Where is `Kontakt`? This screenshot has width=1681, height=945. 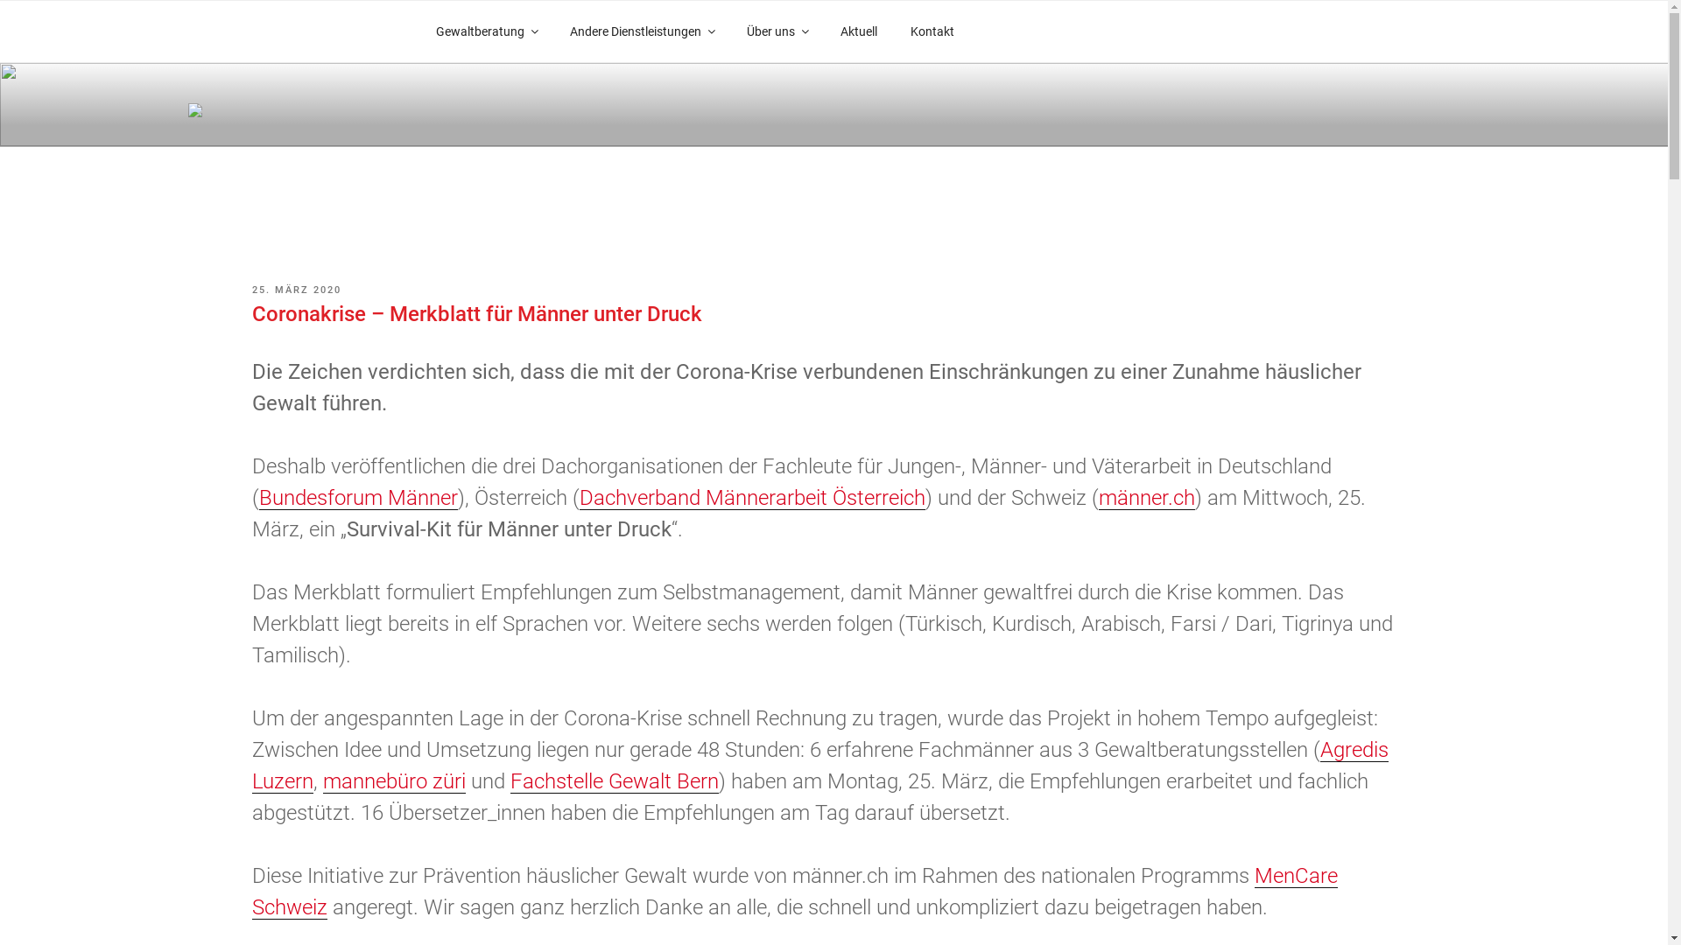
Kontakt is located at coordinates (932, 31).